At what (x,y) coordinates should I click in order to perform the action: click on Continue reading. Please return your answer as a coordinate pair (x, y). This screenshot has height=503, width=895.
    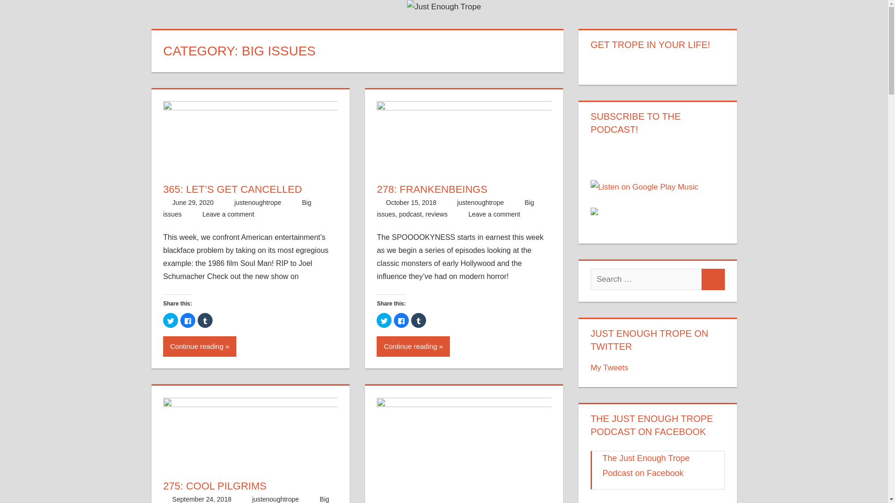
    Looking at the image, I should click on (200, 347).